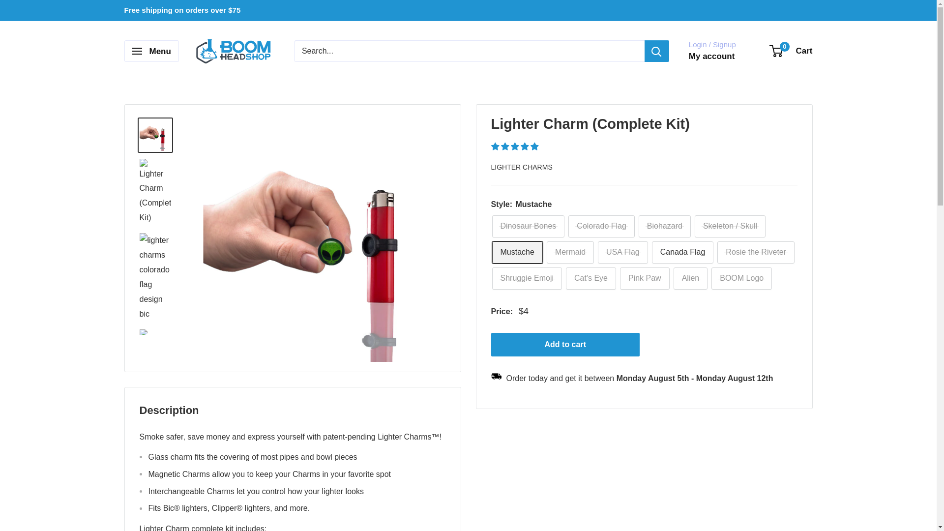  I want to click on Colorado Flag, so click(601, 226).